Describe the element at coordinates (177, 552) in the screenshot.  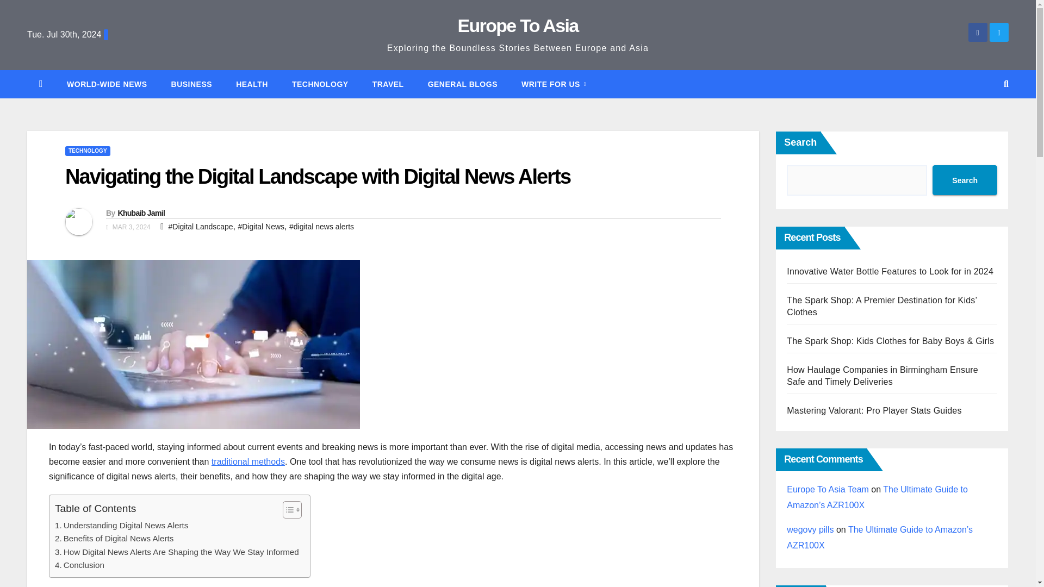
I see `How Digital News Alerts Are Shaping the Way We Stay Informed` at that location.